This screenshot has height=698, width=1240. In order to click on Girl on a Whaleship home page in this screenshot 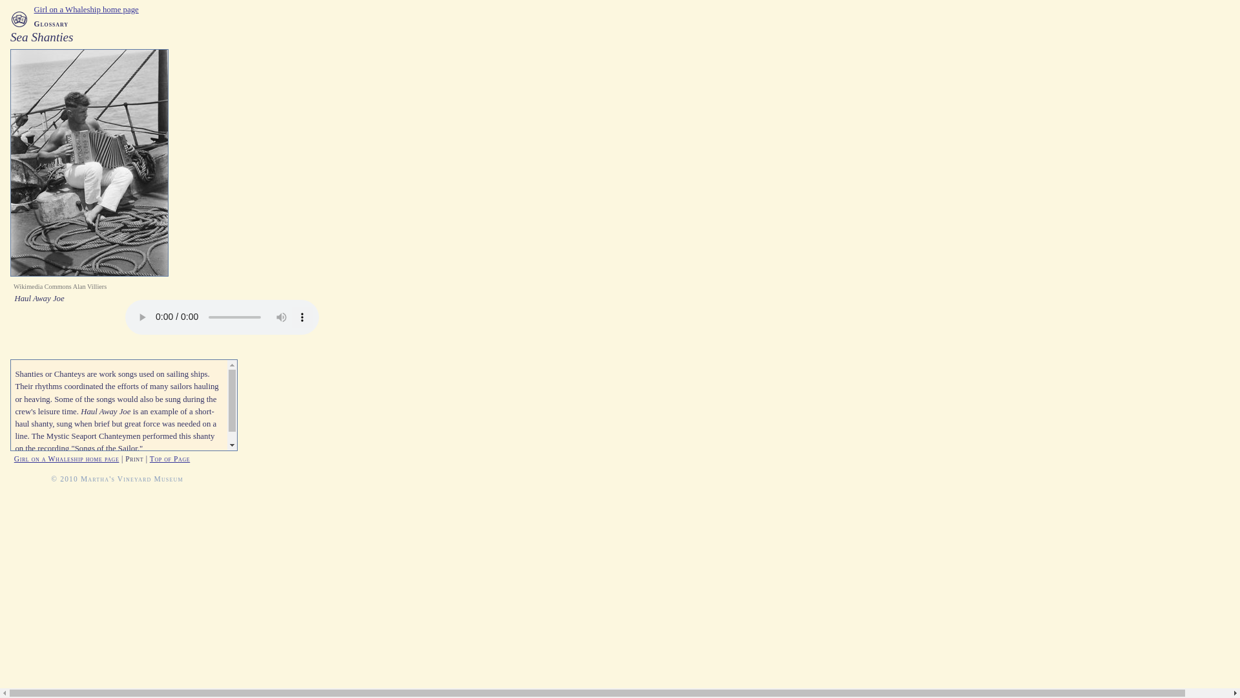, I will do `click(87, 9)`.